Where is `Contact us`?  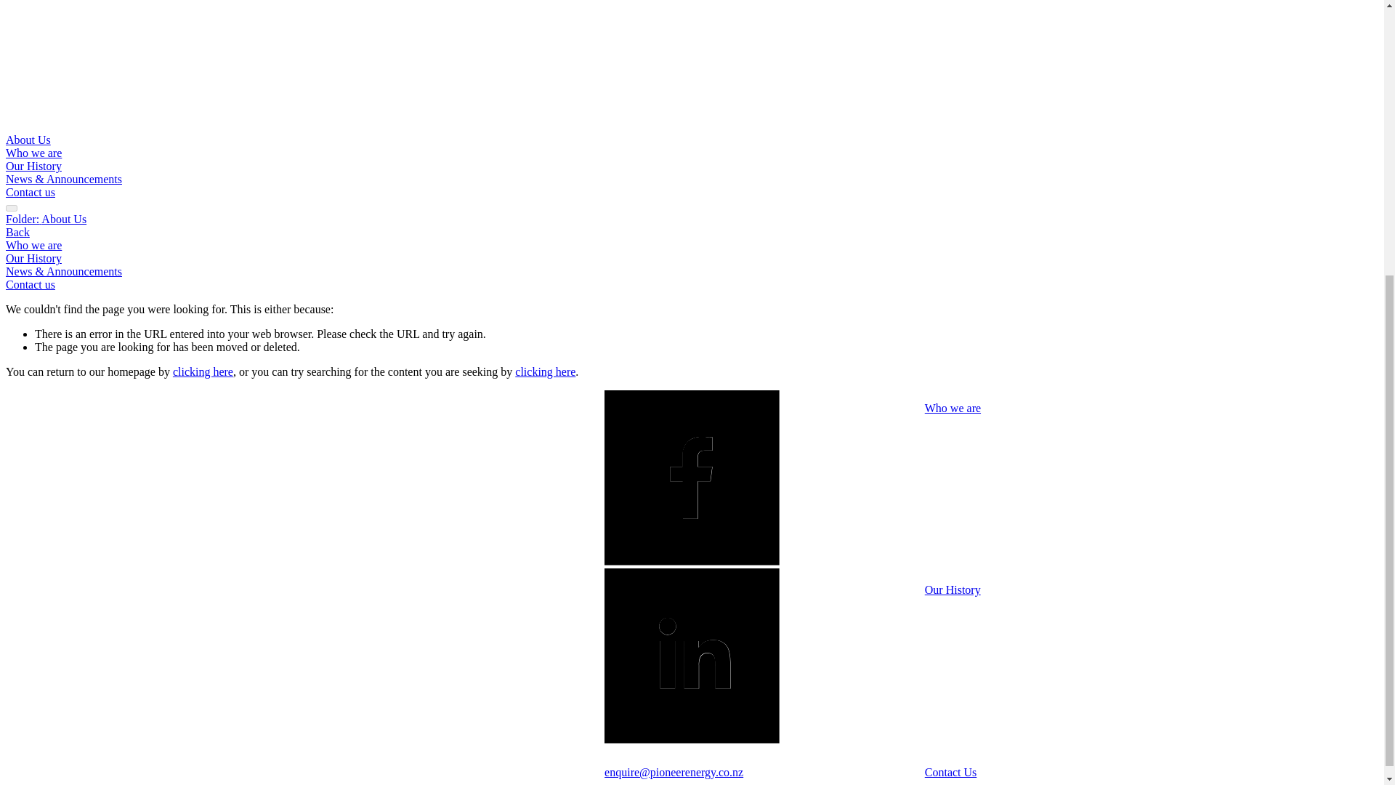
Contact us is located at coordinates (31, 192).